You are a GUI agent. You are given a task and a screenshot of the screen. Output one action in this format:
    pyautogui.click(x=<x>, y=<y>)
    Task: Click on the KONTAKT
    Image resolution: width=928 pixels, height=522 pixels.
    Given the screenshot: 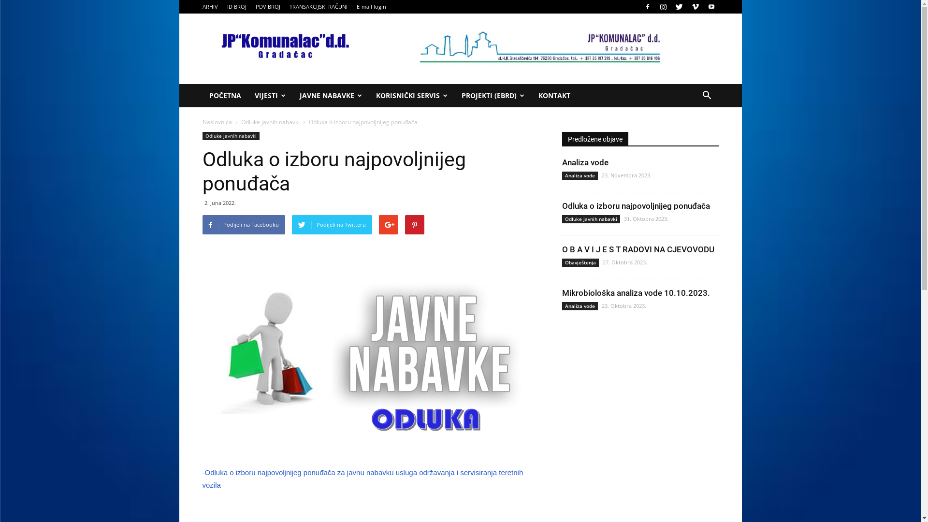 What is the action you would take?
    pyautogui.click(x=554, y=96)
    